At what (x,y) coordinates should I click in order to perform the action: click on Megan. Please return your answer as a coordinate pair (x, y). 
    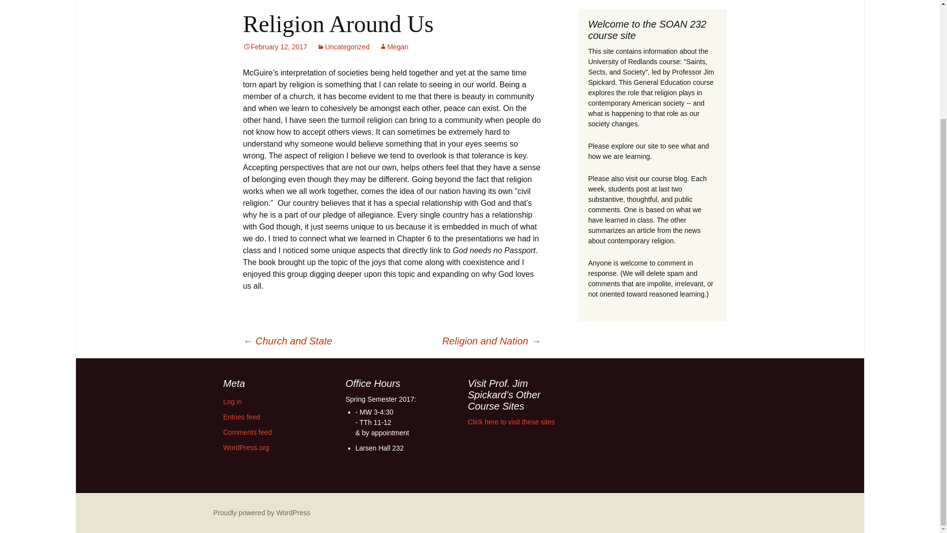
    Looking at the image, I should click on (394, 46).